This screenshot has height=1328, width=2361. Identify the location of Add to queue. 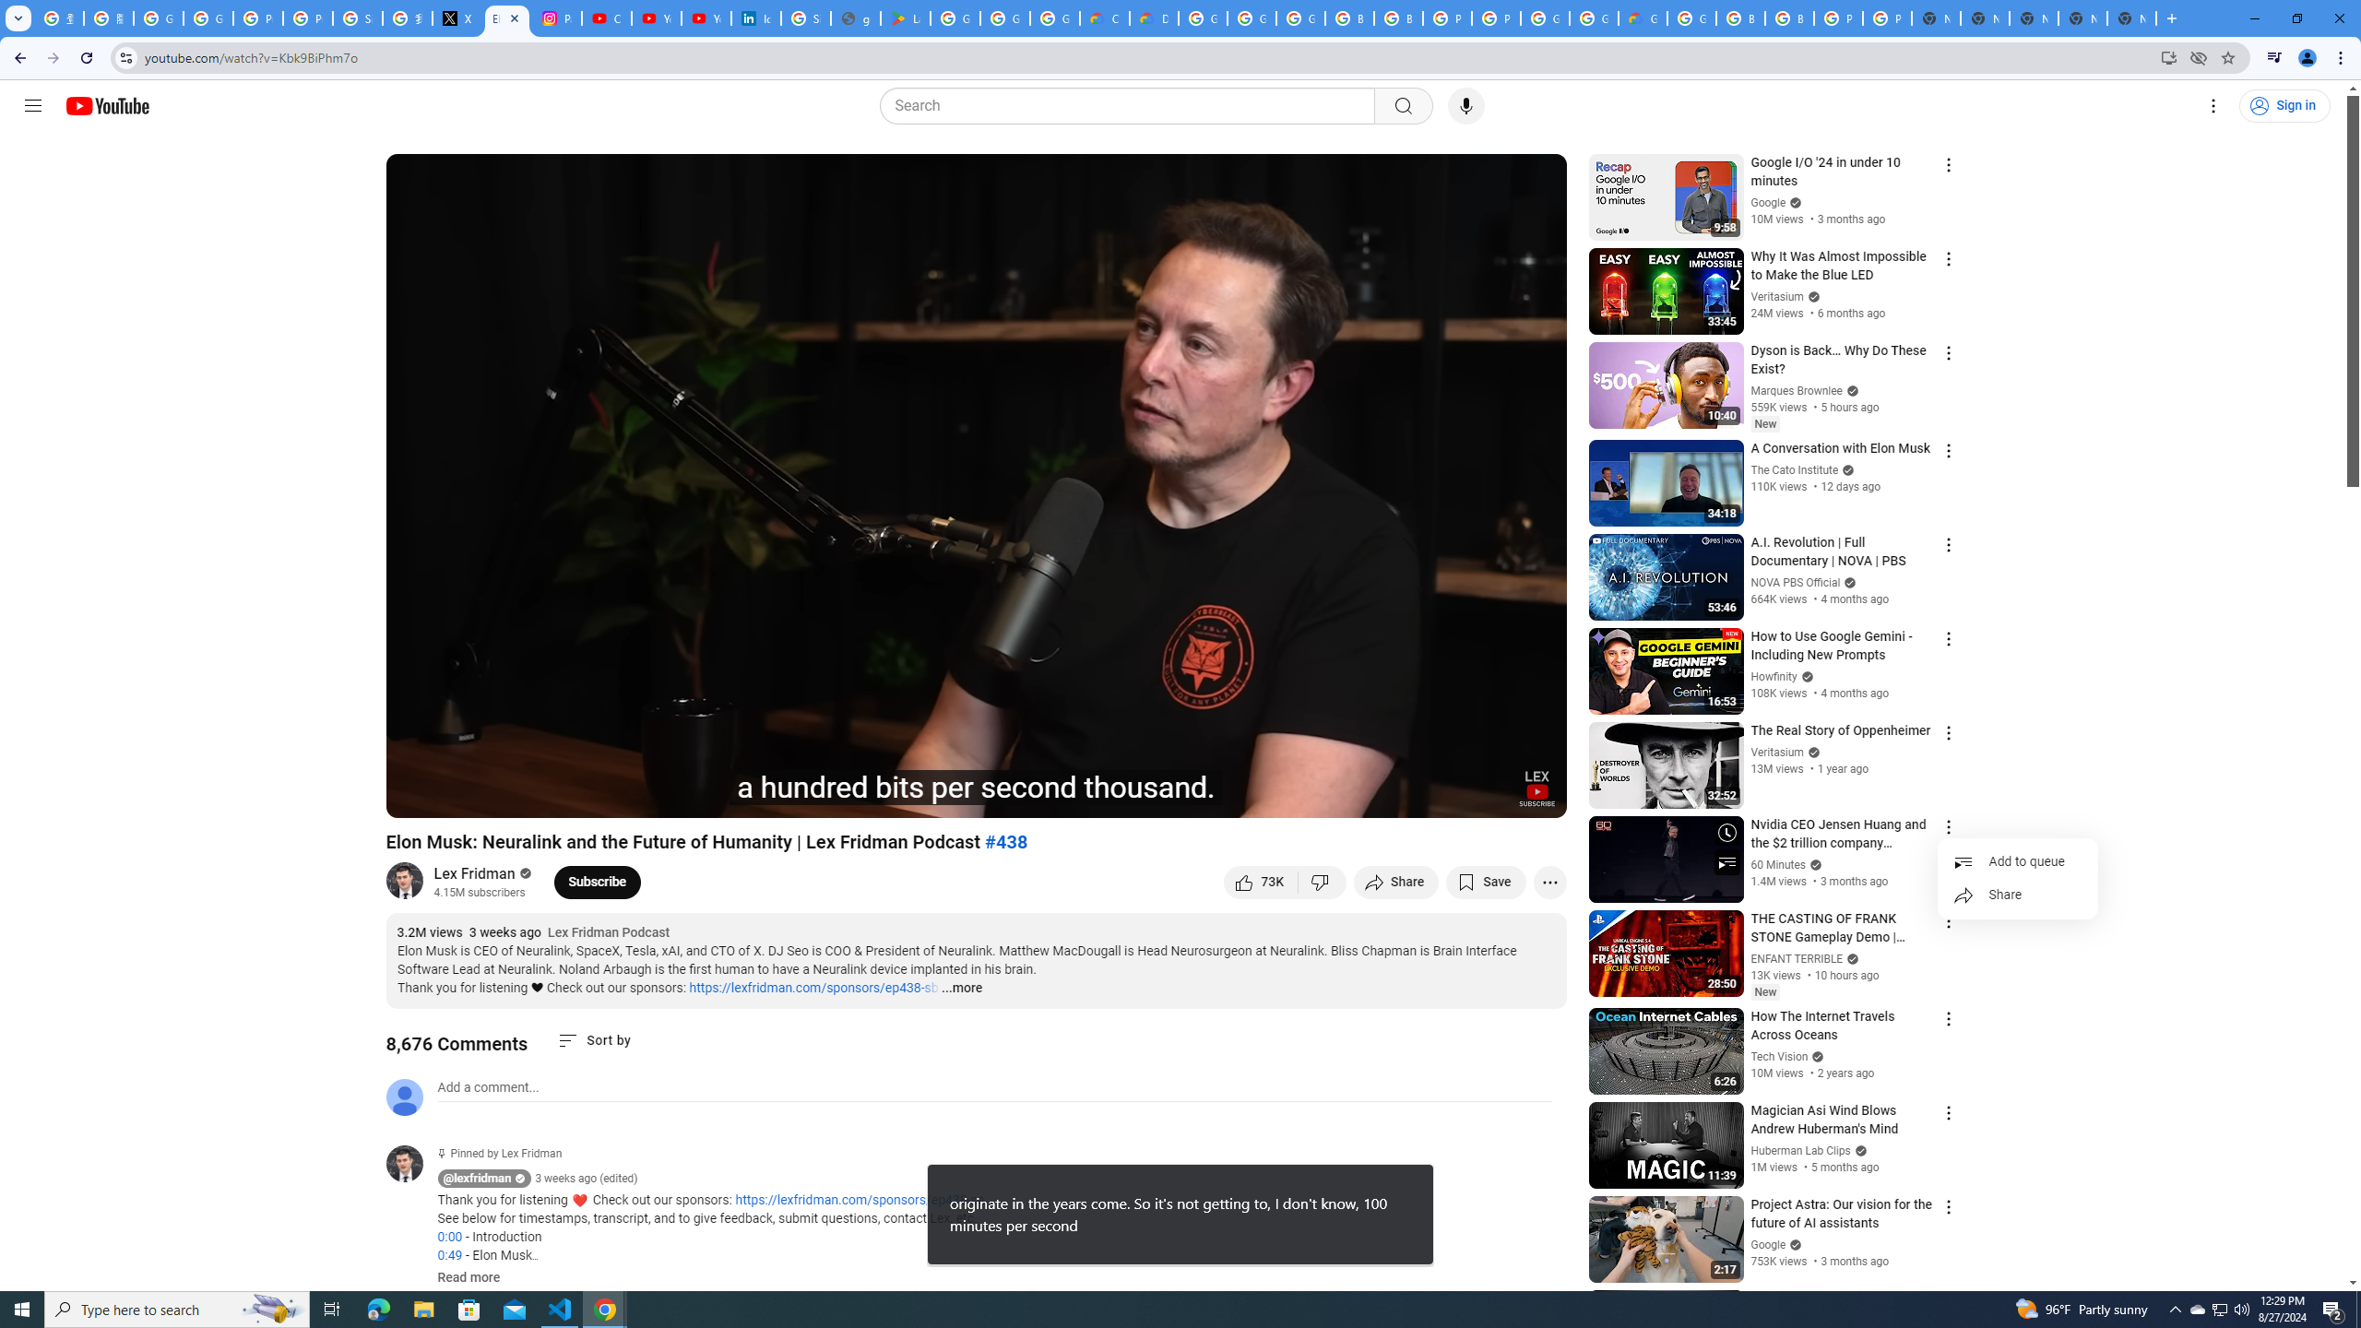
(2017, 862).